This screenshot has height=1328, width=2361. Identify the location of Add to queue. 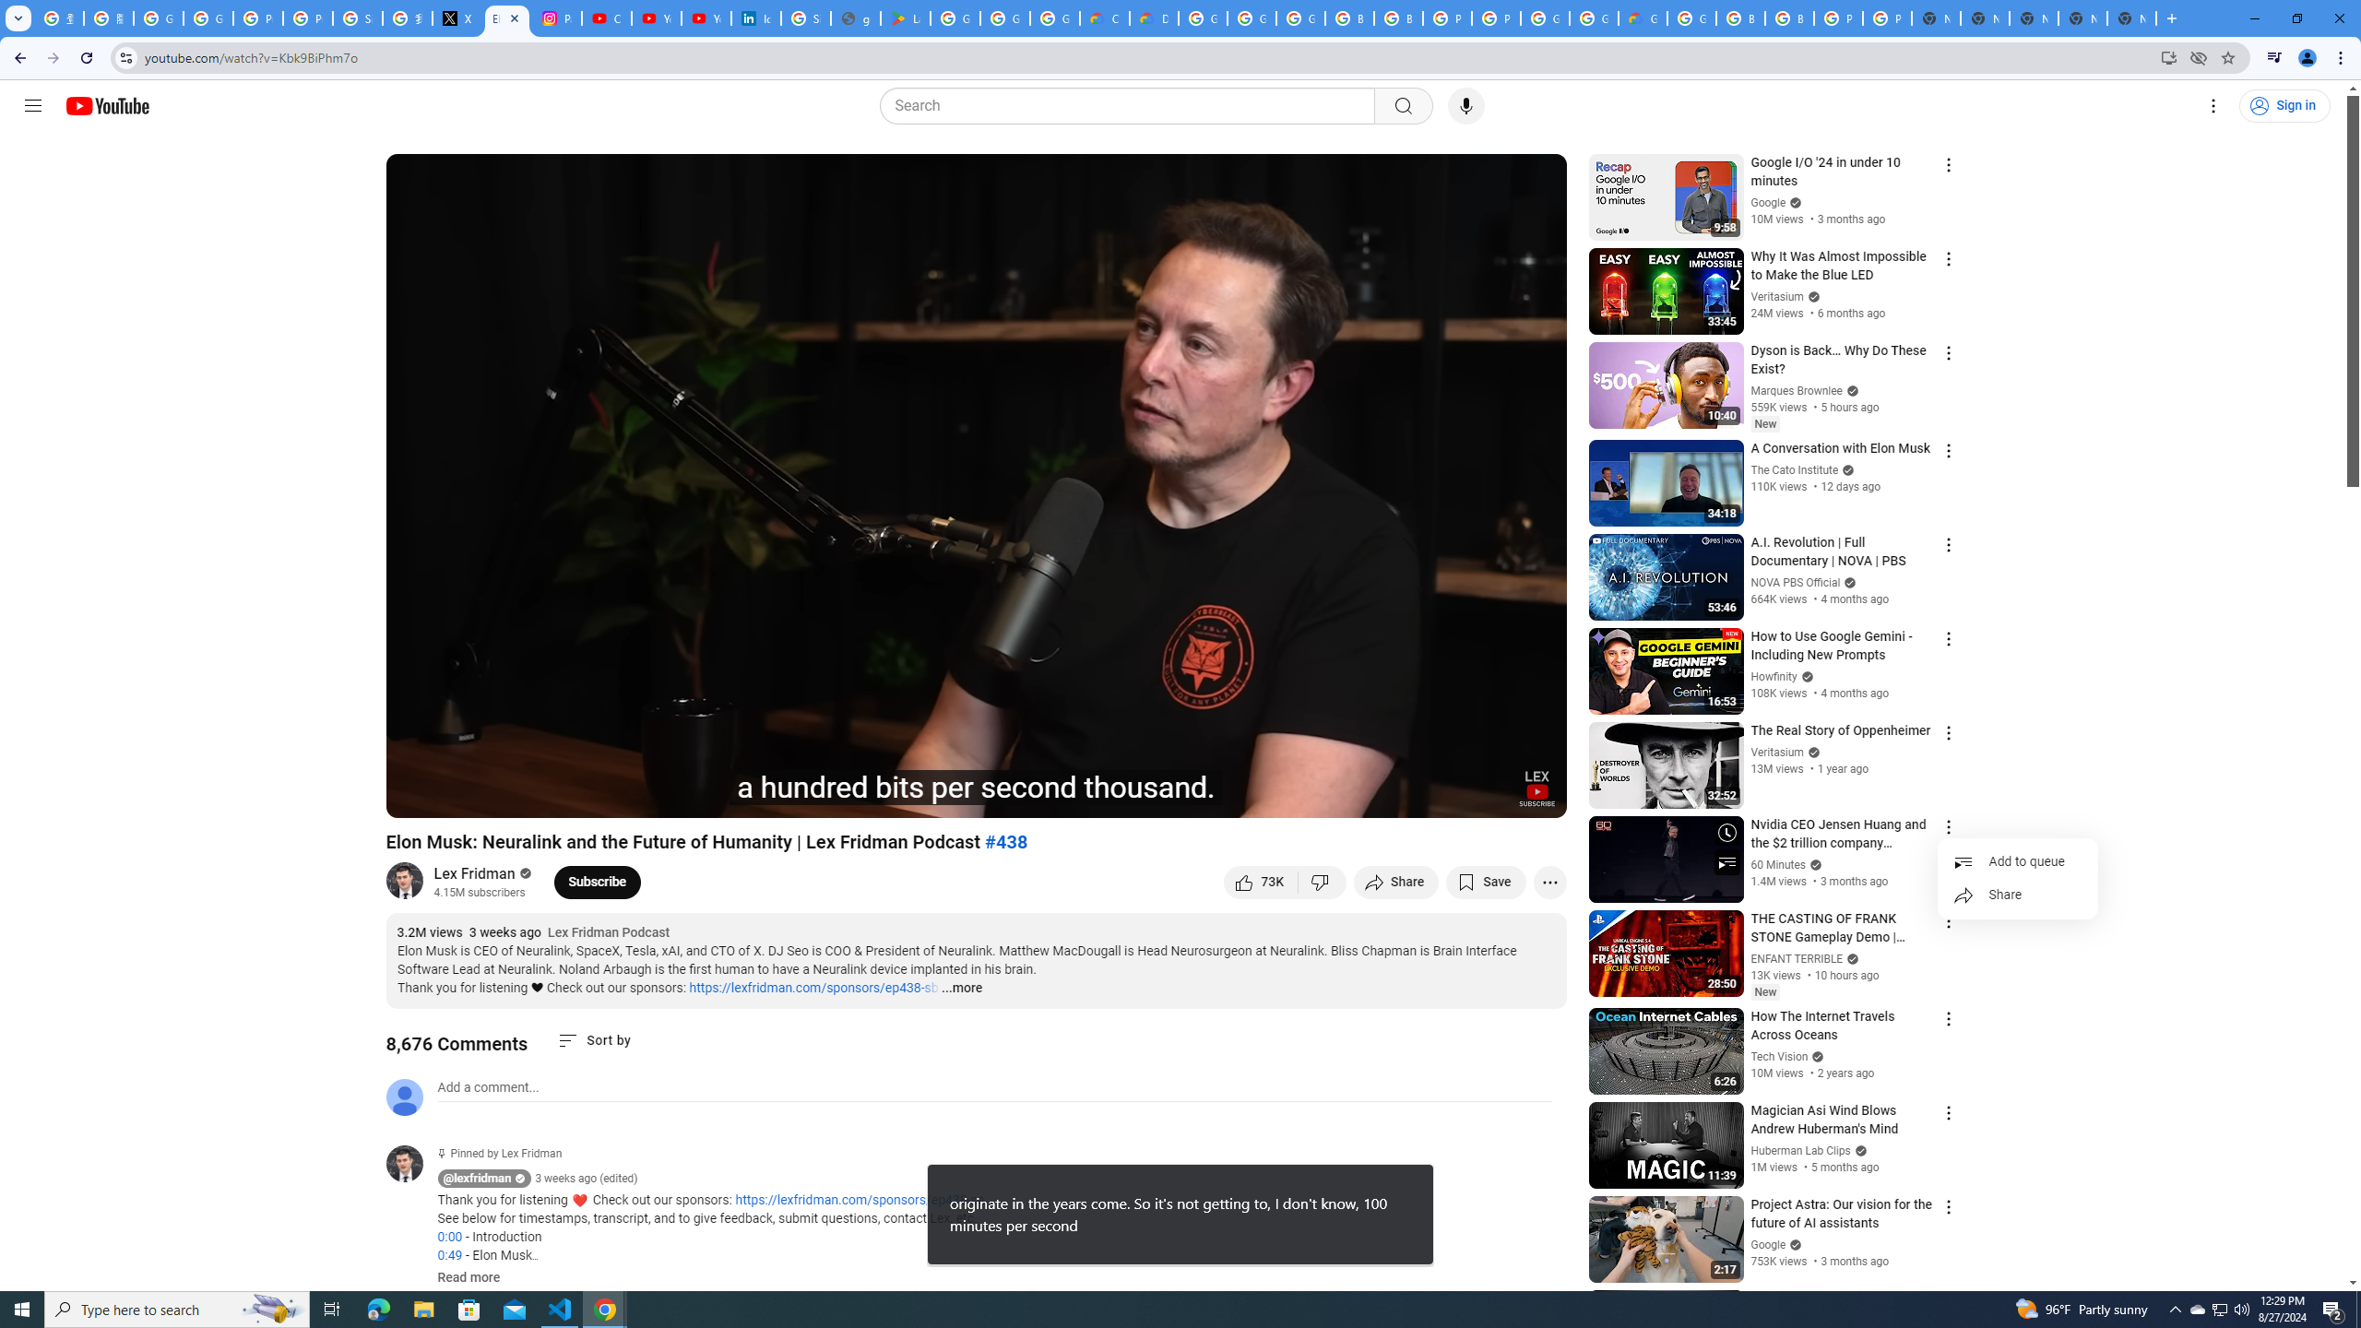
(2017, 862).